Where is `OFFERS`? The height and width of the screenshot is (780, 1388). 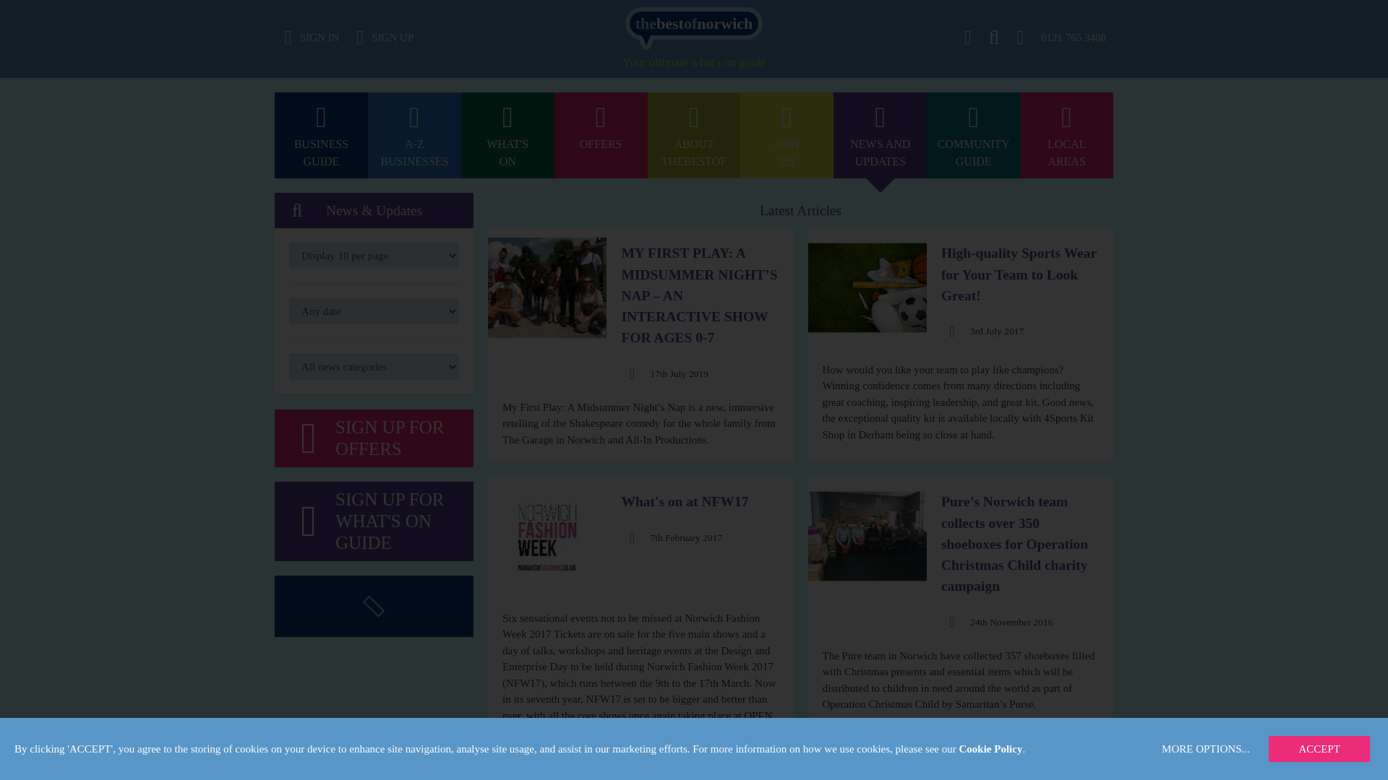
OFFERS is located at coordinates (881, 136).